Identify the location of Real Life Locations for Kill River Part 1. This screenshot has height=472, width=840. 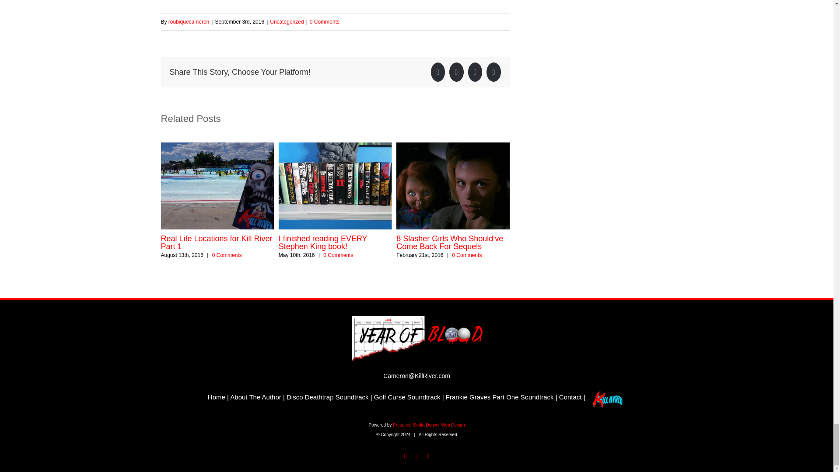
(216, 242).